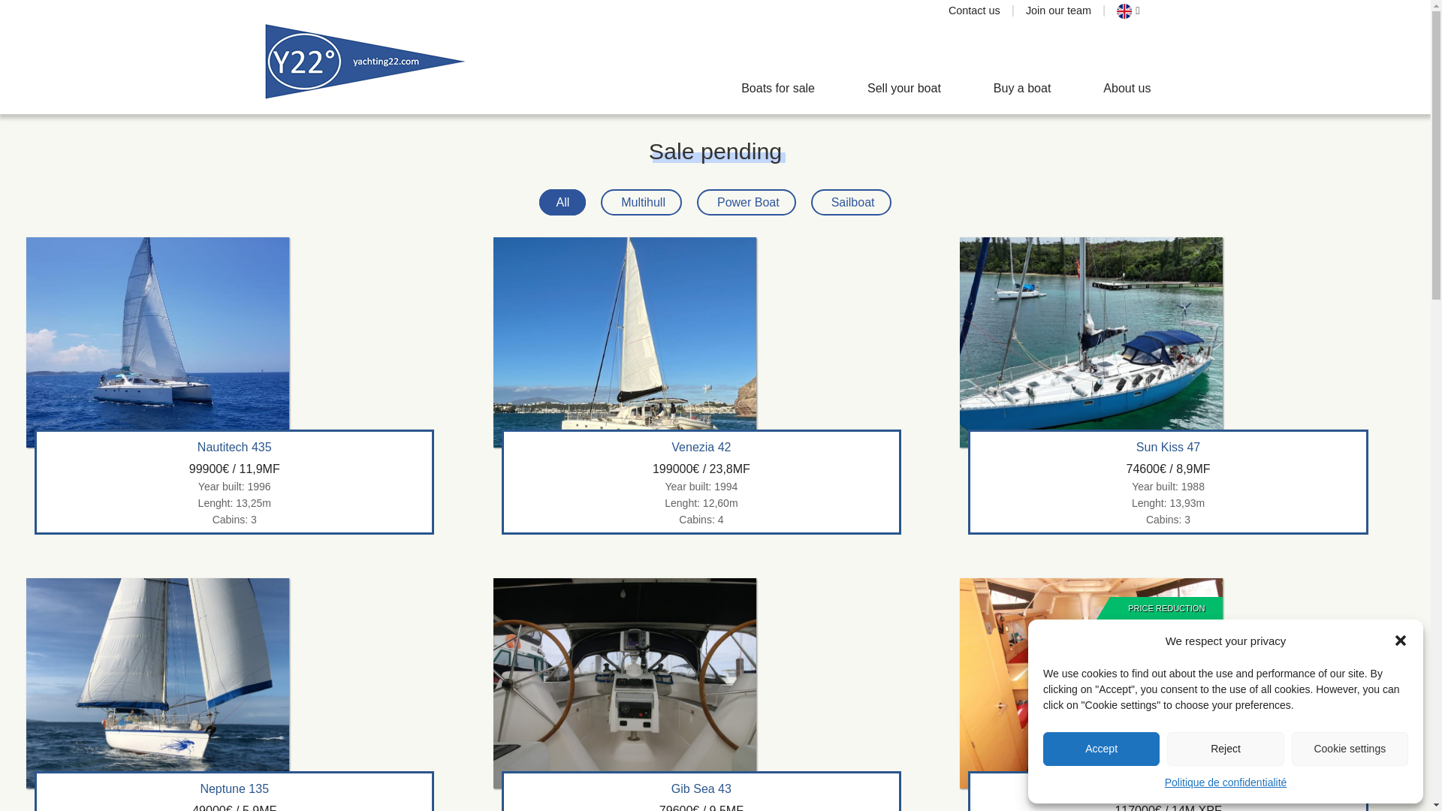  What do you see at coordinates (778, 89) in the screenshot?
I see `Boats for sale` at bounding box center [778, 89].